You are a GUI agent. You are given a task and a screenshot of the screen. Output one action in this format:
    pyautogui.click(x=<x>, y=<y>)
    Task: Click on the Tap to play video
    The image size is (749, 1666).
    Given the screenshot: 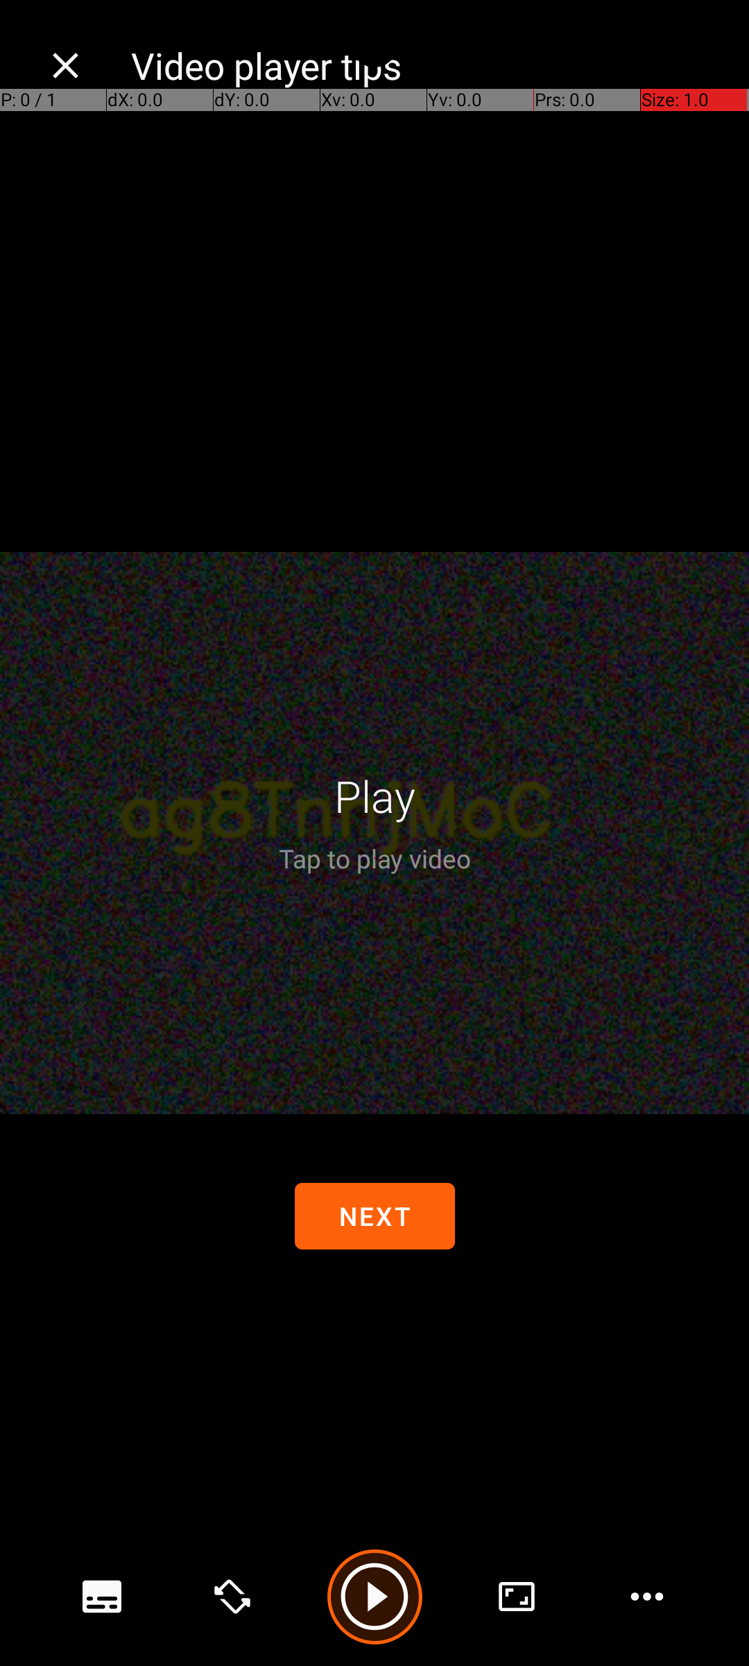 What is the action you would take?
    pyautogui.click(x=374, y=858)
    